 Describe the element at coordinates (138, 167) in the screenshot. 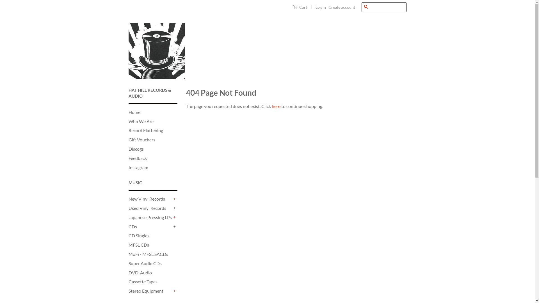

I see `Instagram` at that location.